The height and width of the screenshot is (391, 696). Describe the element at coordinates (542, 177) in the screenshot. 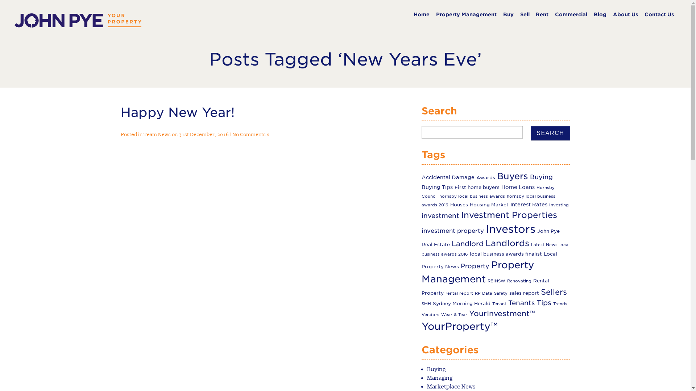

I see `Buying` at that location.